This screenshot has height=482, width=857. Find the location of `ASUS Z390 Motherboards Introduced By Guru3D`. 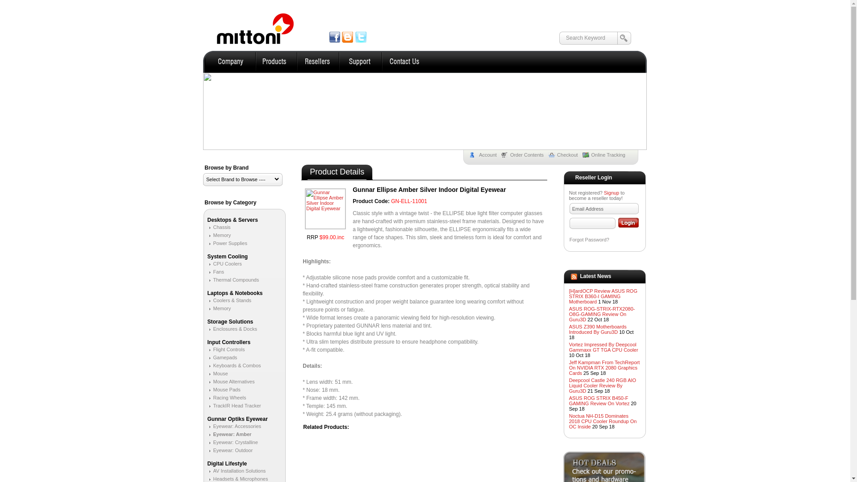

ASUS Z390 Motherboards Introduced By Guru3D is located at coordinates (598, 329).